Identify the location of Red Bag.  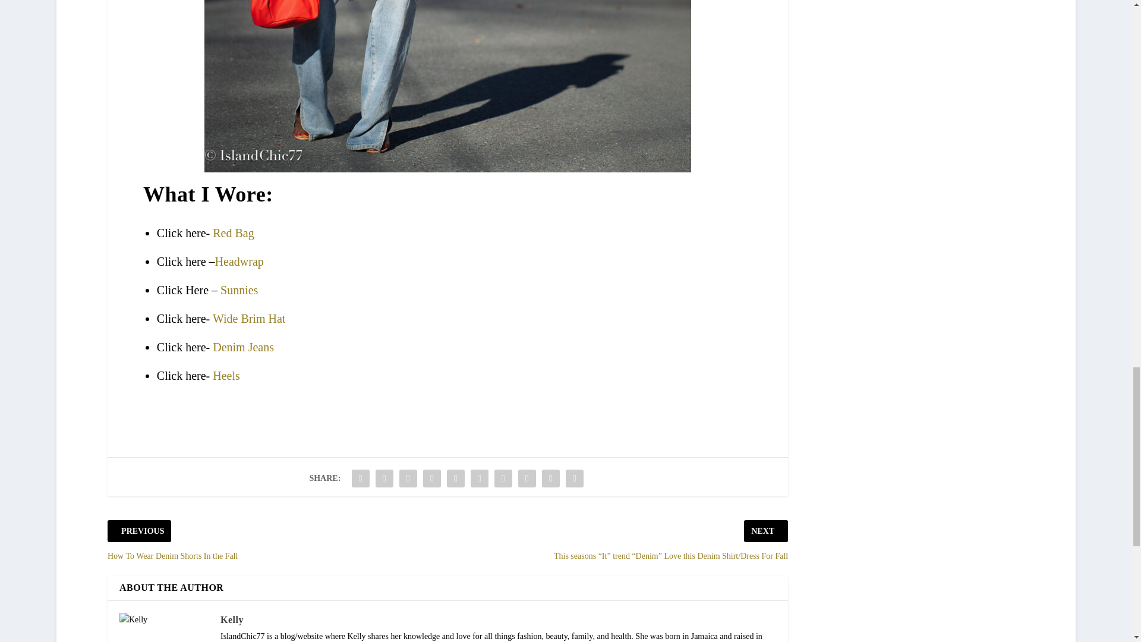
(233, 233).